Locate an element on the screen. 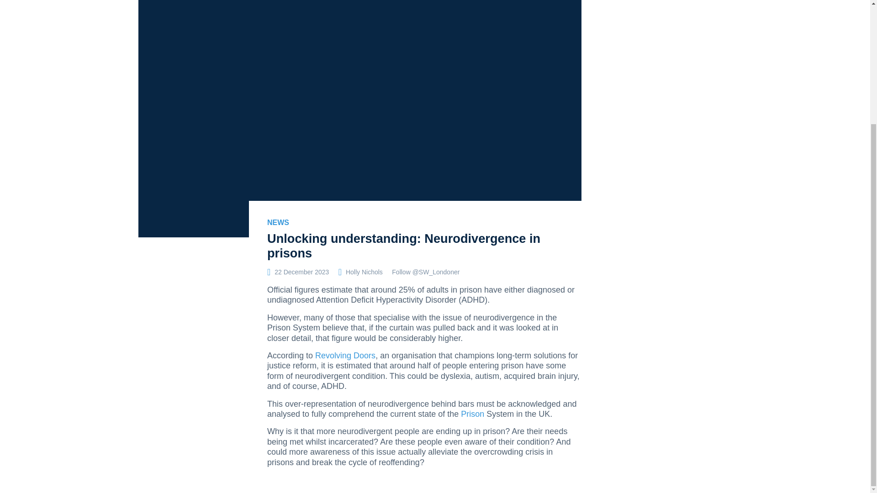  NEWS is located at coordinates (278, 222).